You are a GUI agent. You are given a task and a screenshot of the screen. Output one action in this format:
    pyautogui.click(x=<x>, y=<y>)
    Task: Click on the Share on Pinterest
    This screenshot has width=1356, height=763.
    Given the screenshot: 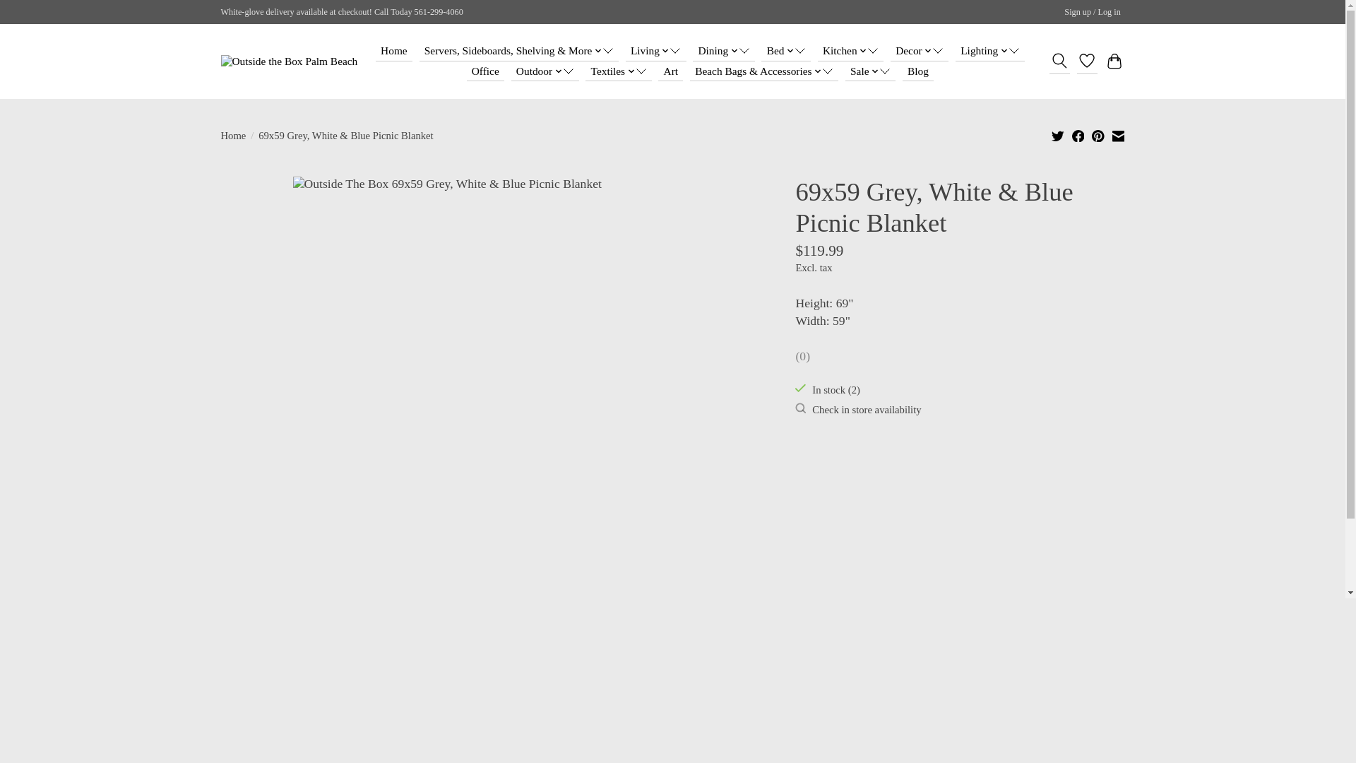 What is the action you would take?
    pyautogui.click(x=1098, y=136)
    